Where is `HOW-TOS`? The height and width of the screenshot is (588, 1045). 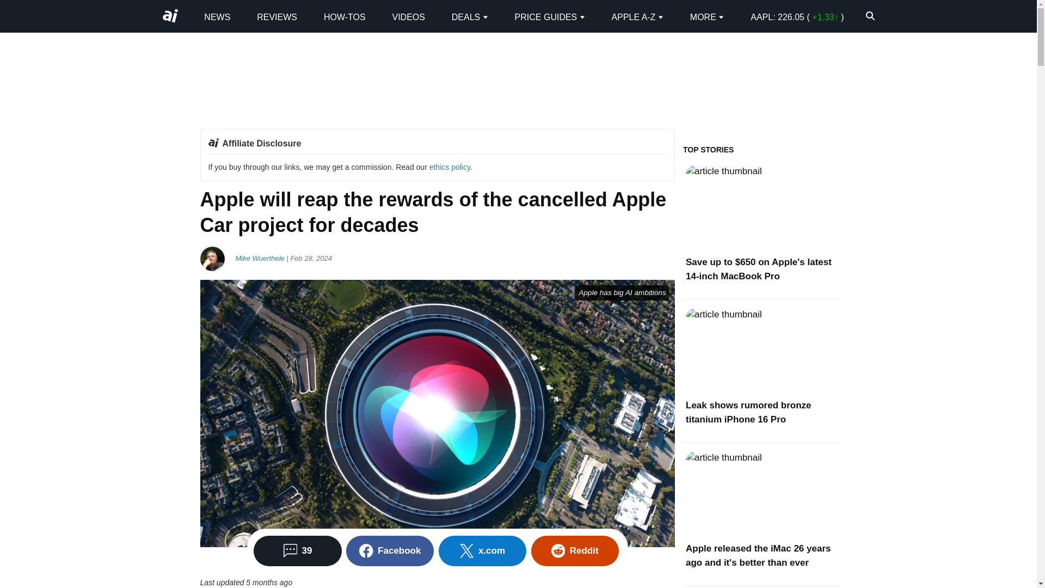 HOW-TOS is located at coordinates (345, 16).